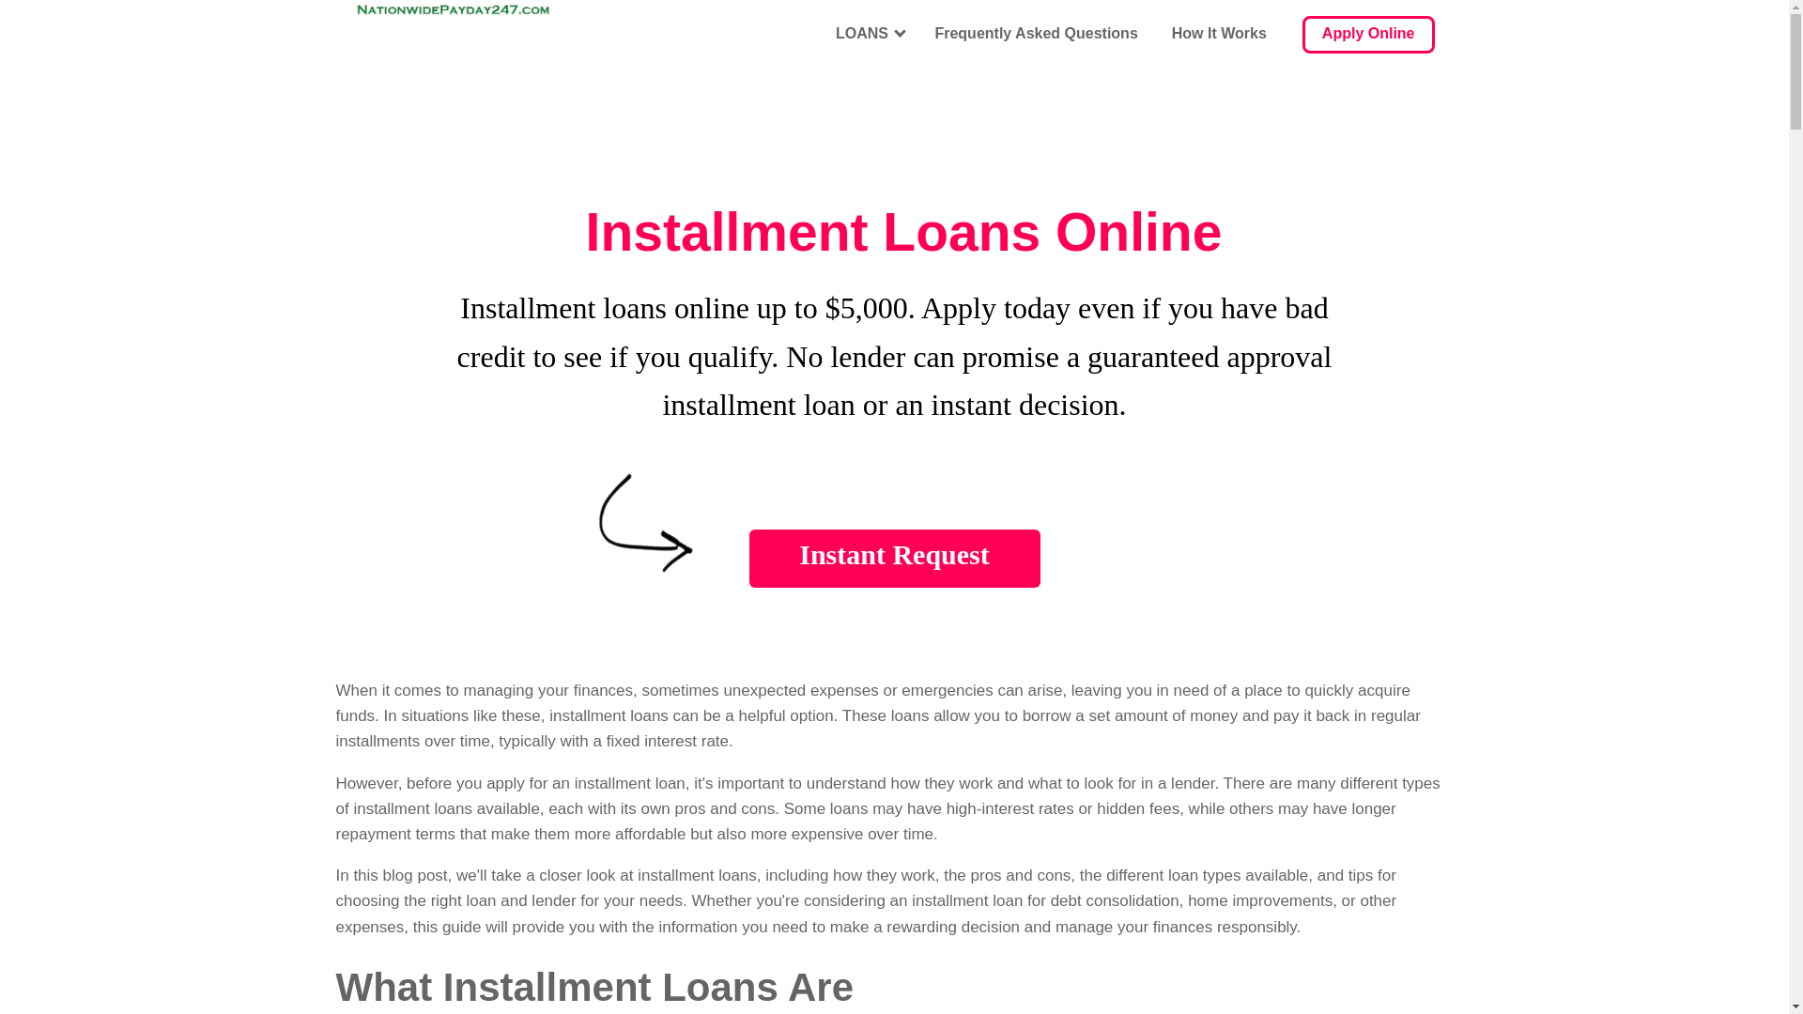 The image size is (1803, 1014). I want to click on How It Works, so click(1219, 35).